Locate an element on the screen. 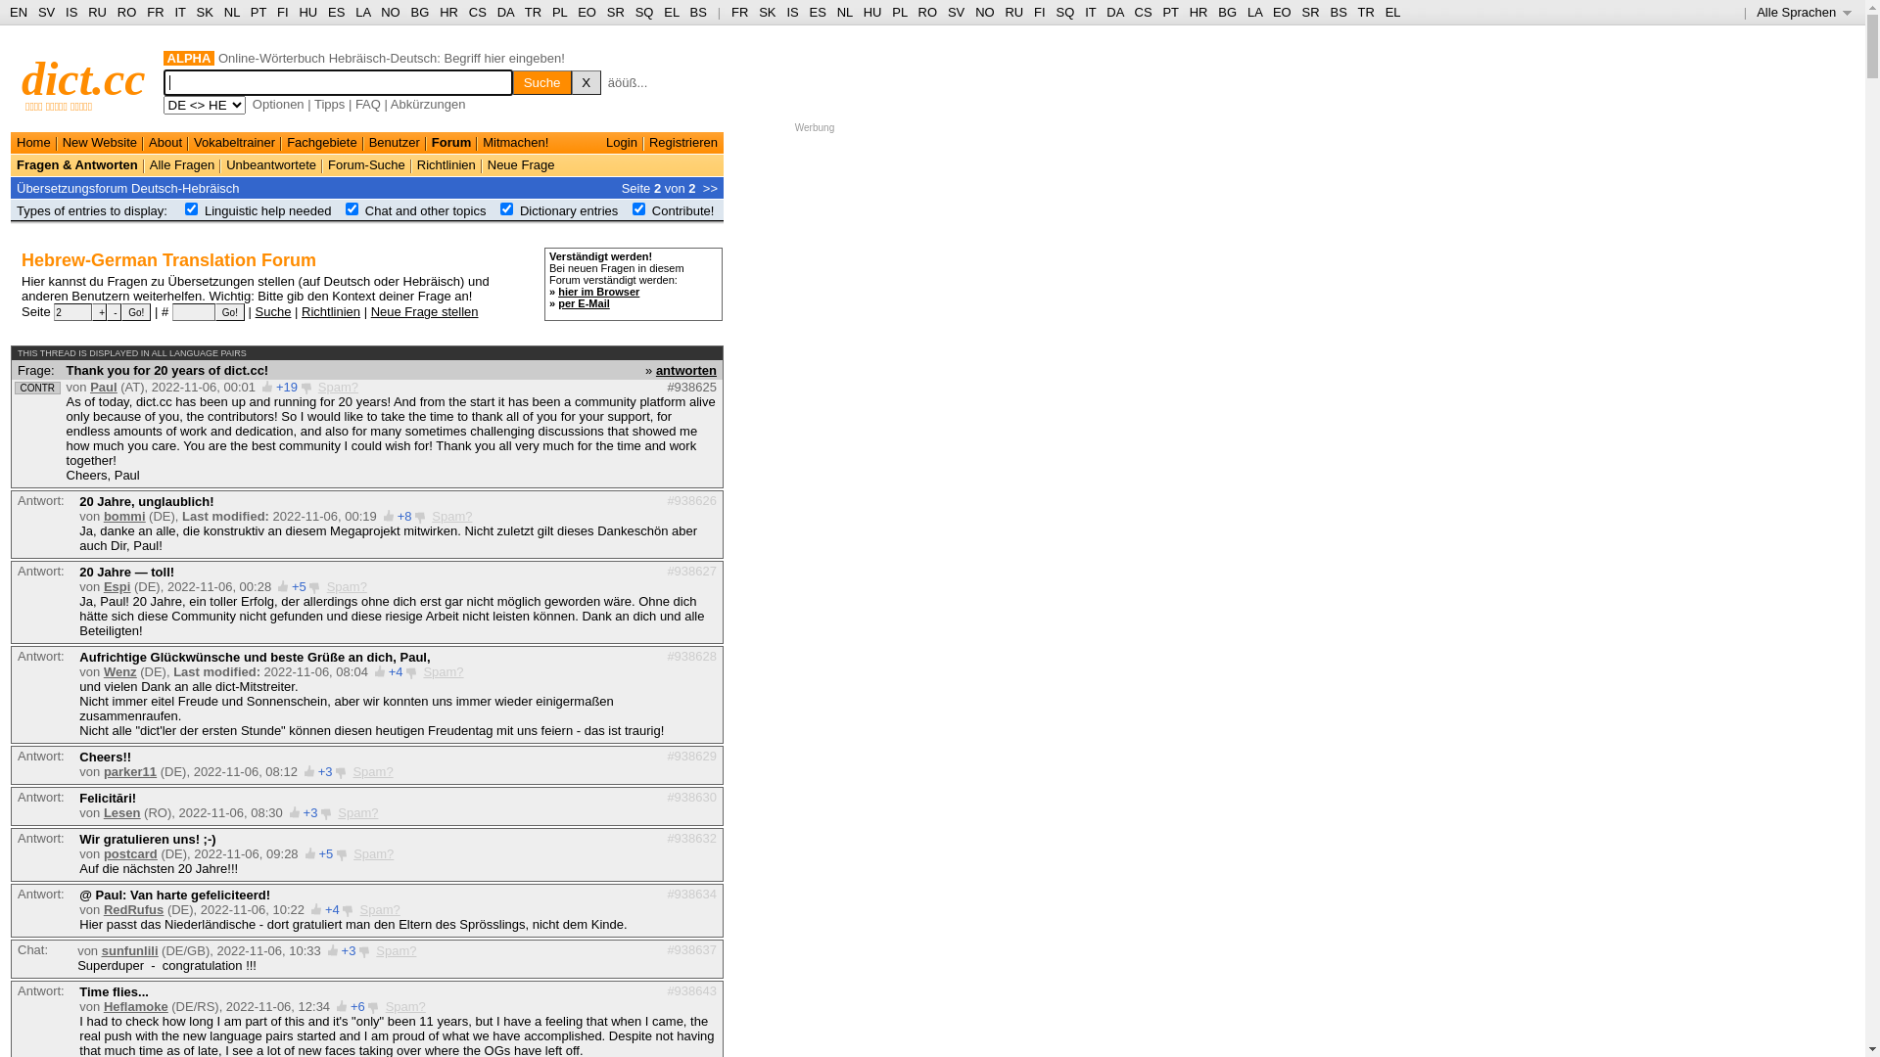  Spam? is located at coordinates (443, 671).